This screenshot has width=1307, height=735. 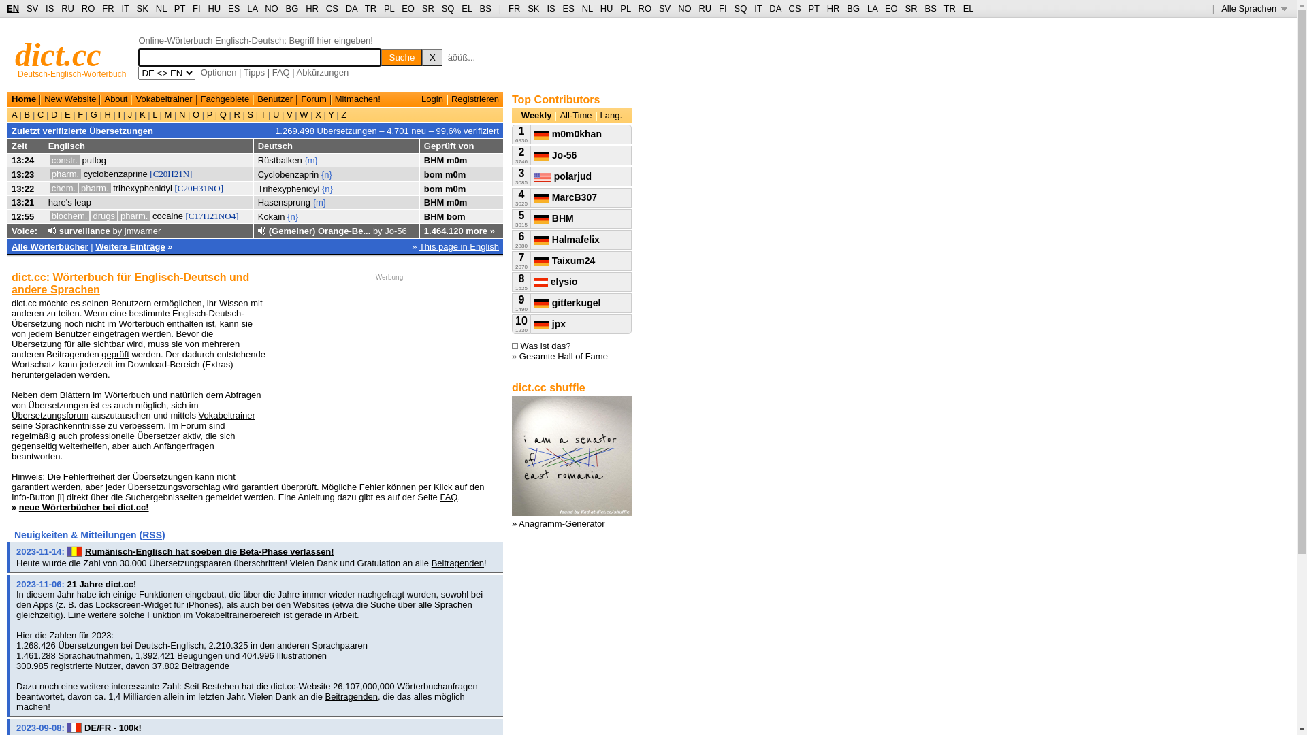 I want to click on cyclobenzaprine [C20H21N], so click(x=138, y=174).